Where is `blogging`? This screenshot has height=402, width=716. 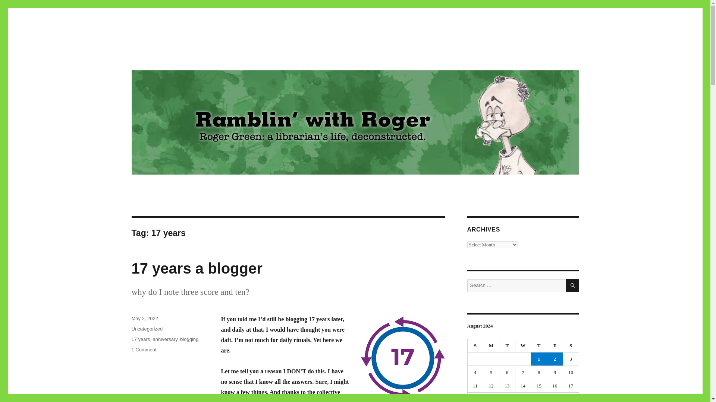
blogging is located at coordinates (189, 339).